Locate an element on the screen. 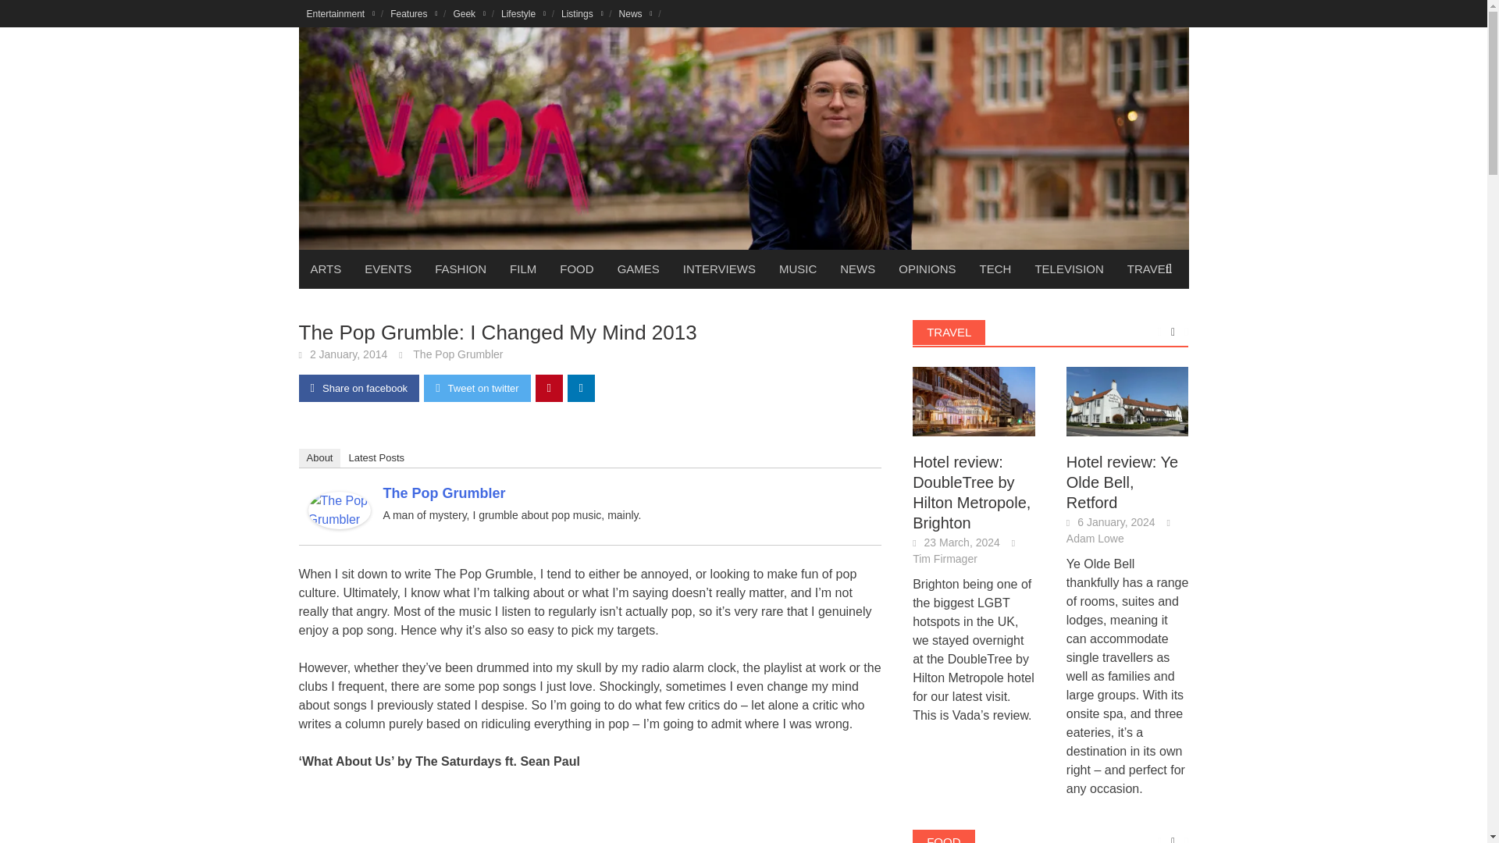  Hotel review: DoubleTree by Hilton Metropole, Brighton is located at coordinates (974, 401).